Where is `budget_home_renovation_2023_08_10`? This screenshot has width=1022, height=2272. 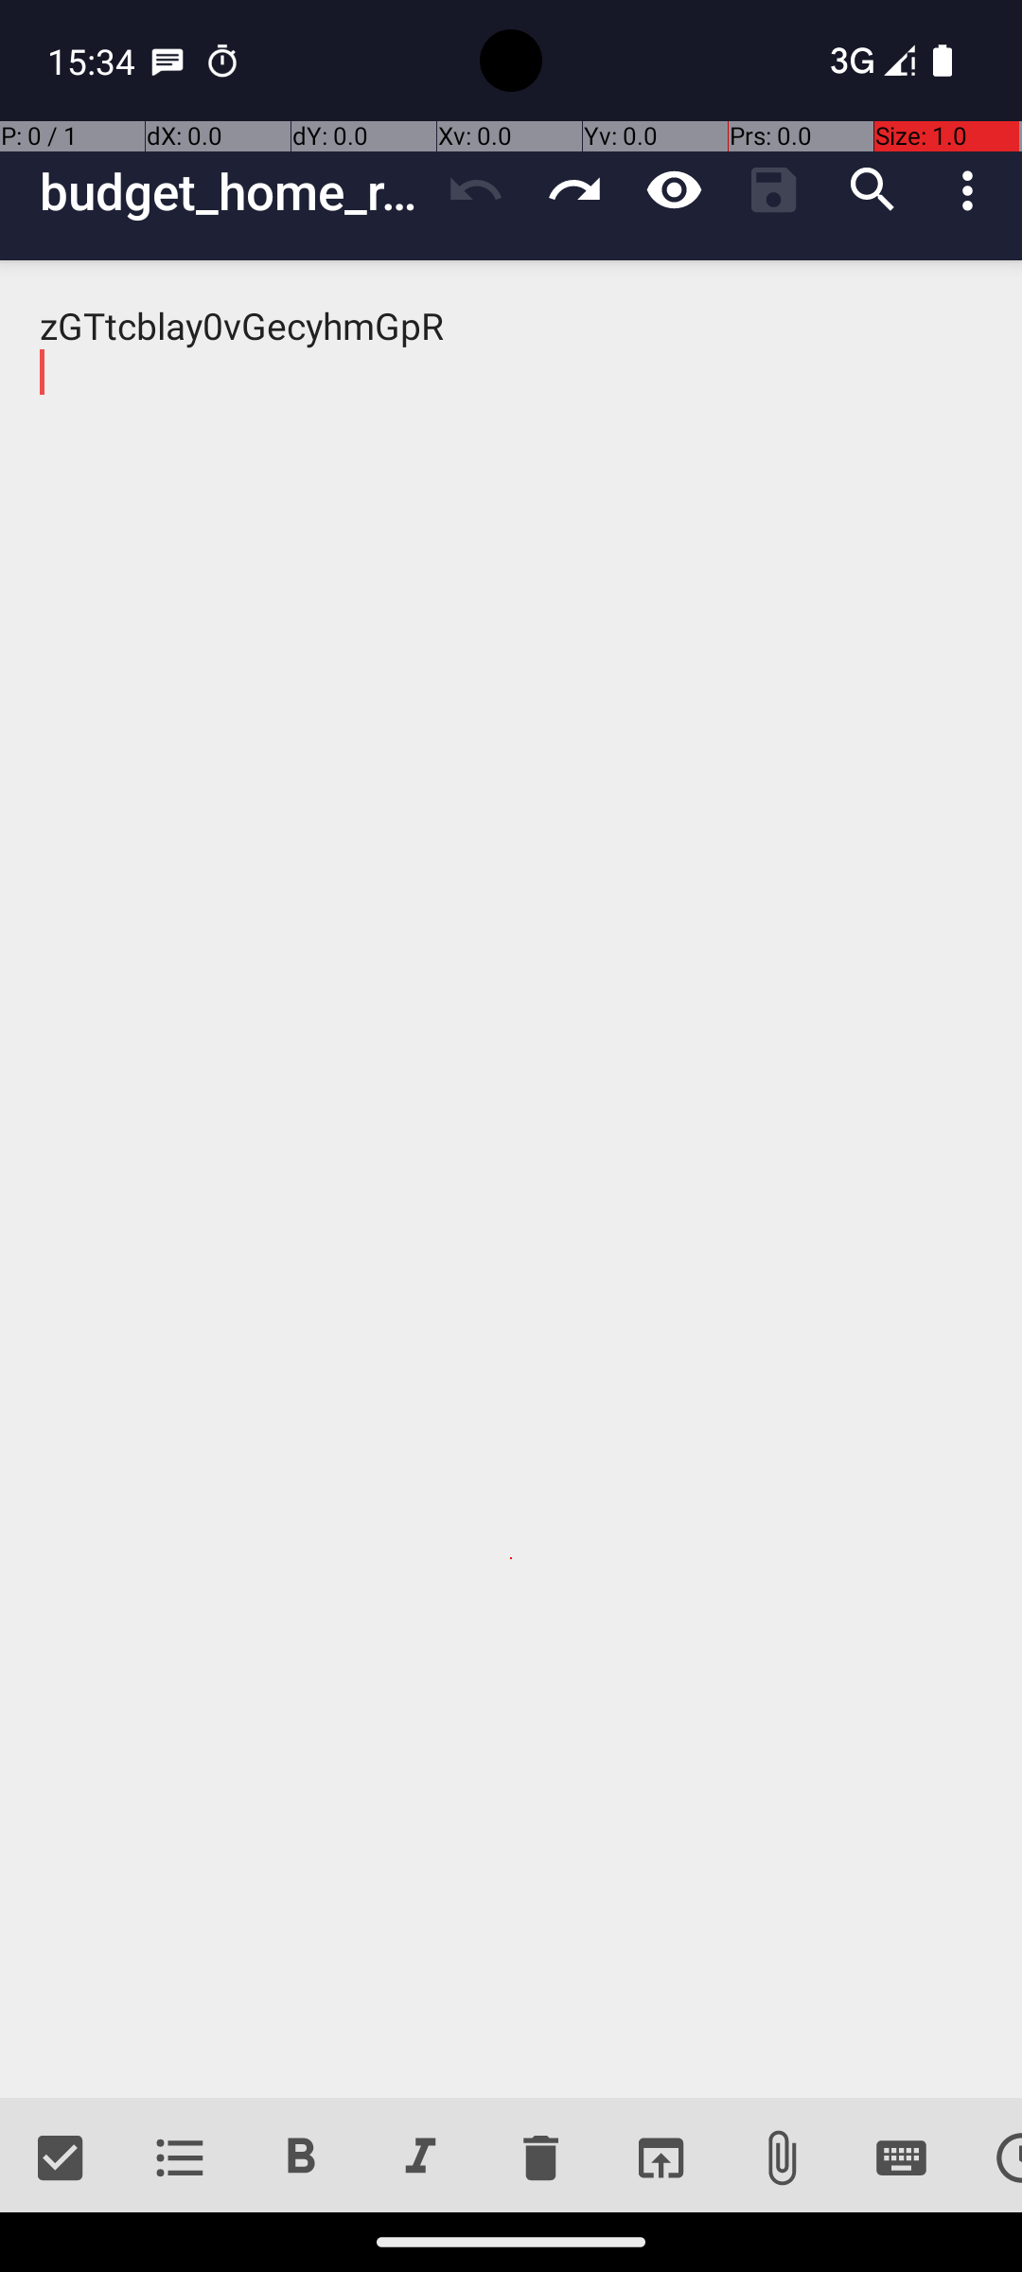
budget_home_renovation_2023_08_10 is located at coordinates (233, 191).